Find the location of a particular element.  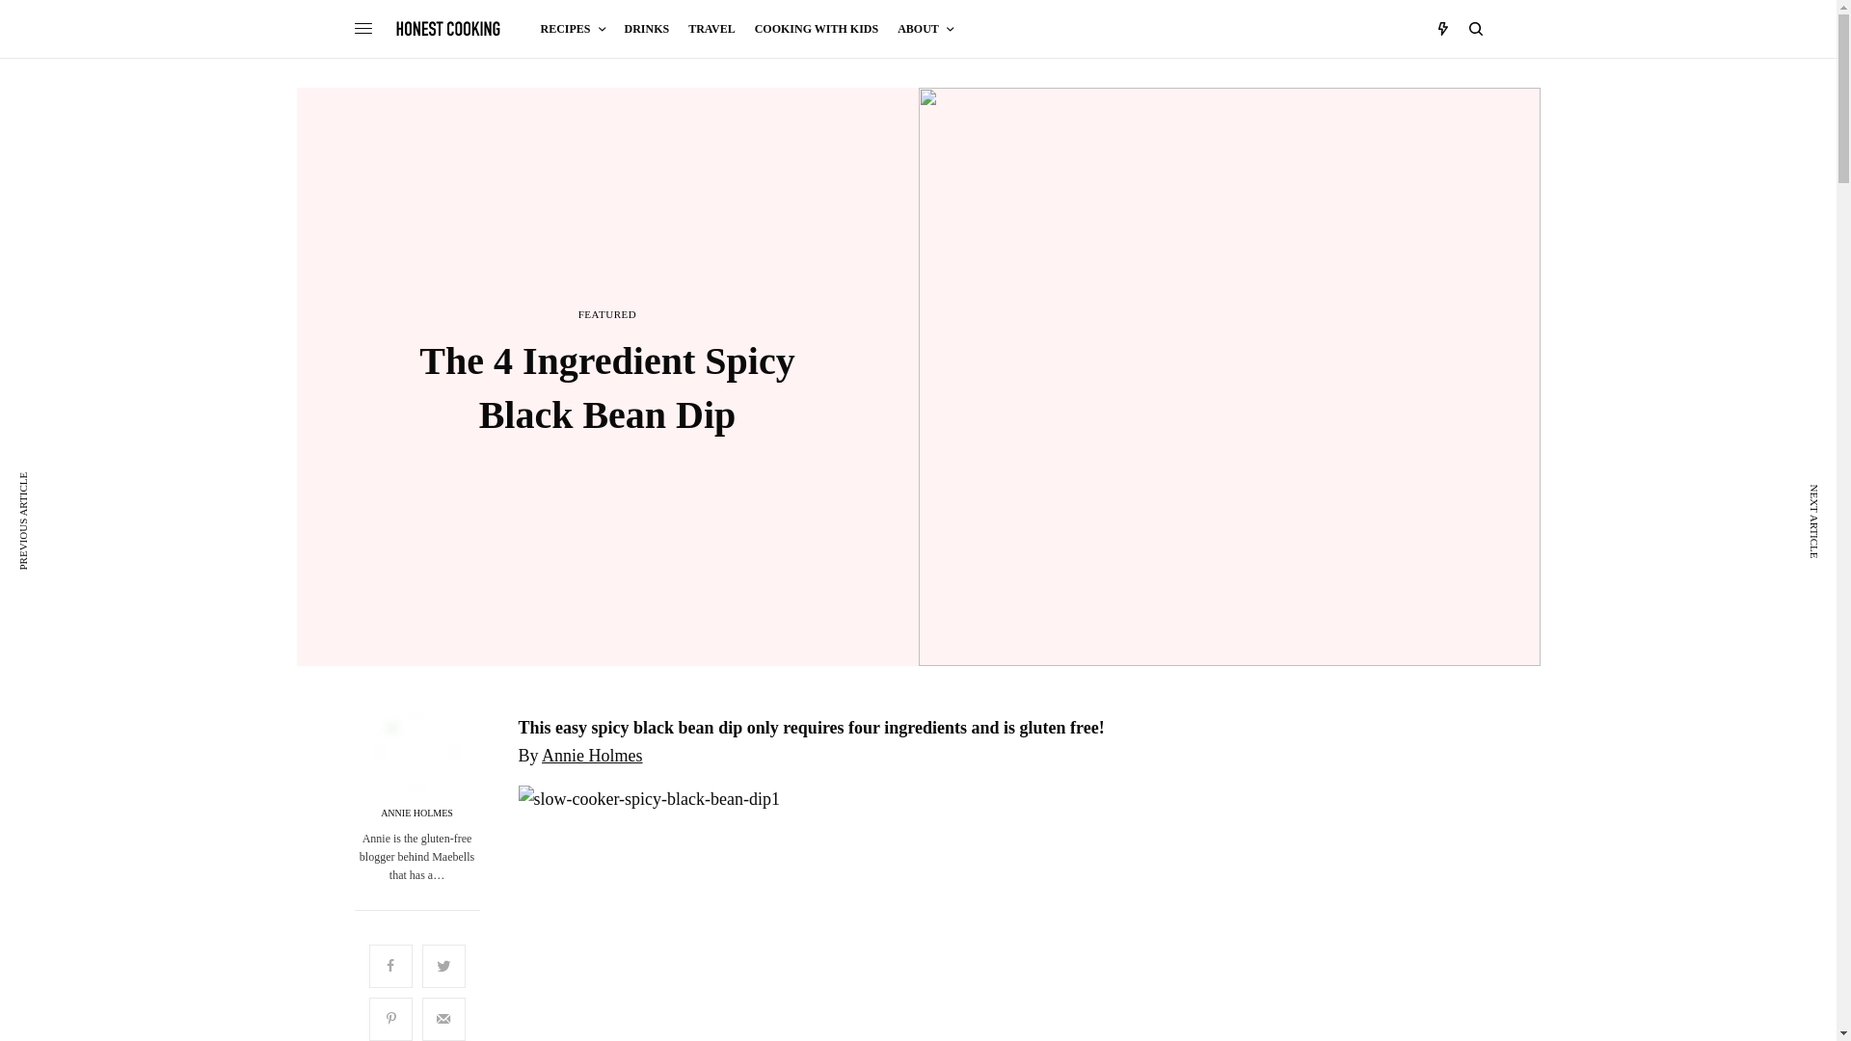

RECIPES is located at coordinates (573, 29).